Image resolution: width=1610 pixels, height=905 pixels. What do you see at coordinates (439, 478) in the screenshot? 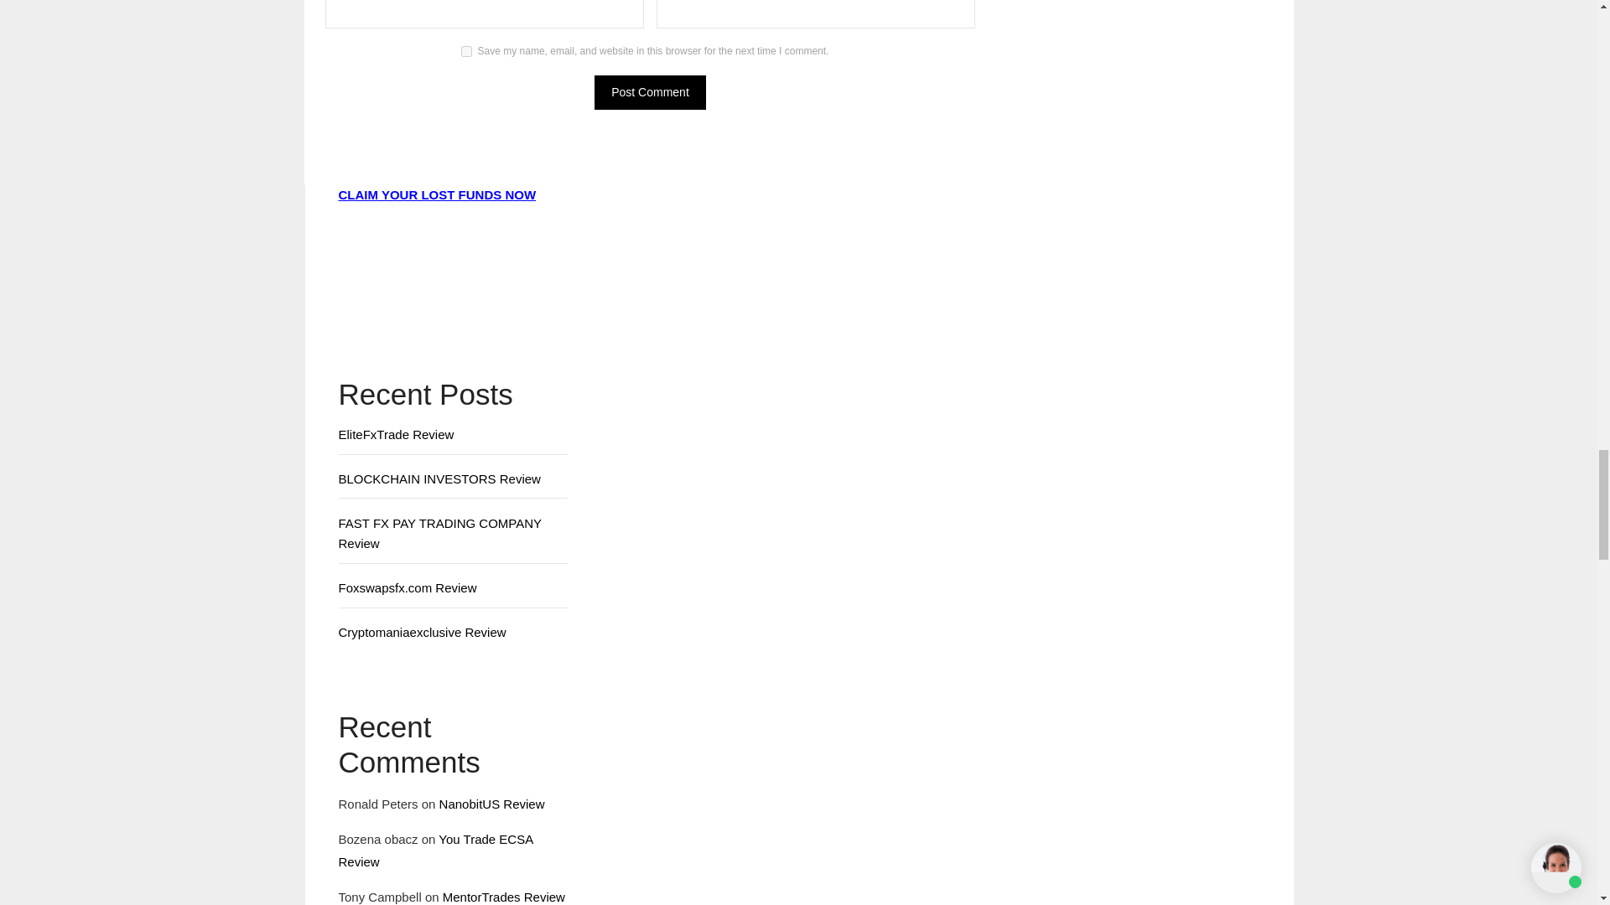
I see `BLOCKCHAIN INVESTORS Review` at bounding box center [439, 478].